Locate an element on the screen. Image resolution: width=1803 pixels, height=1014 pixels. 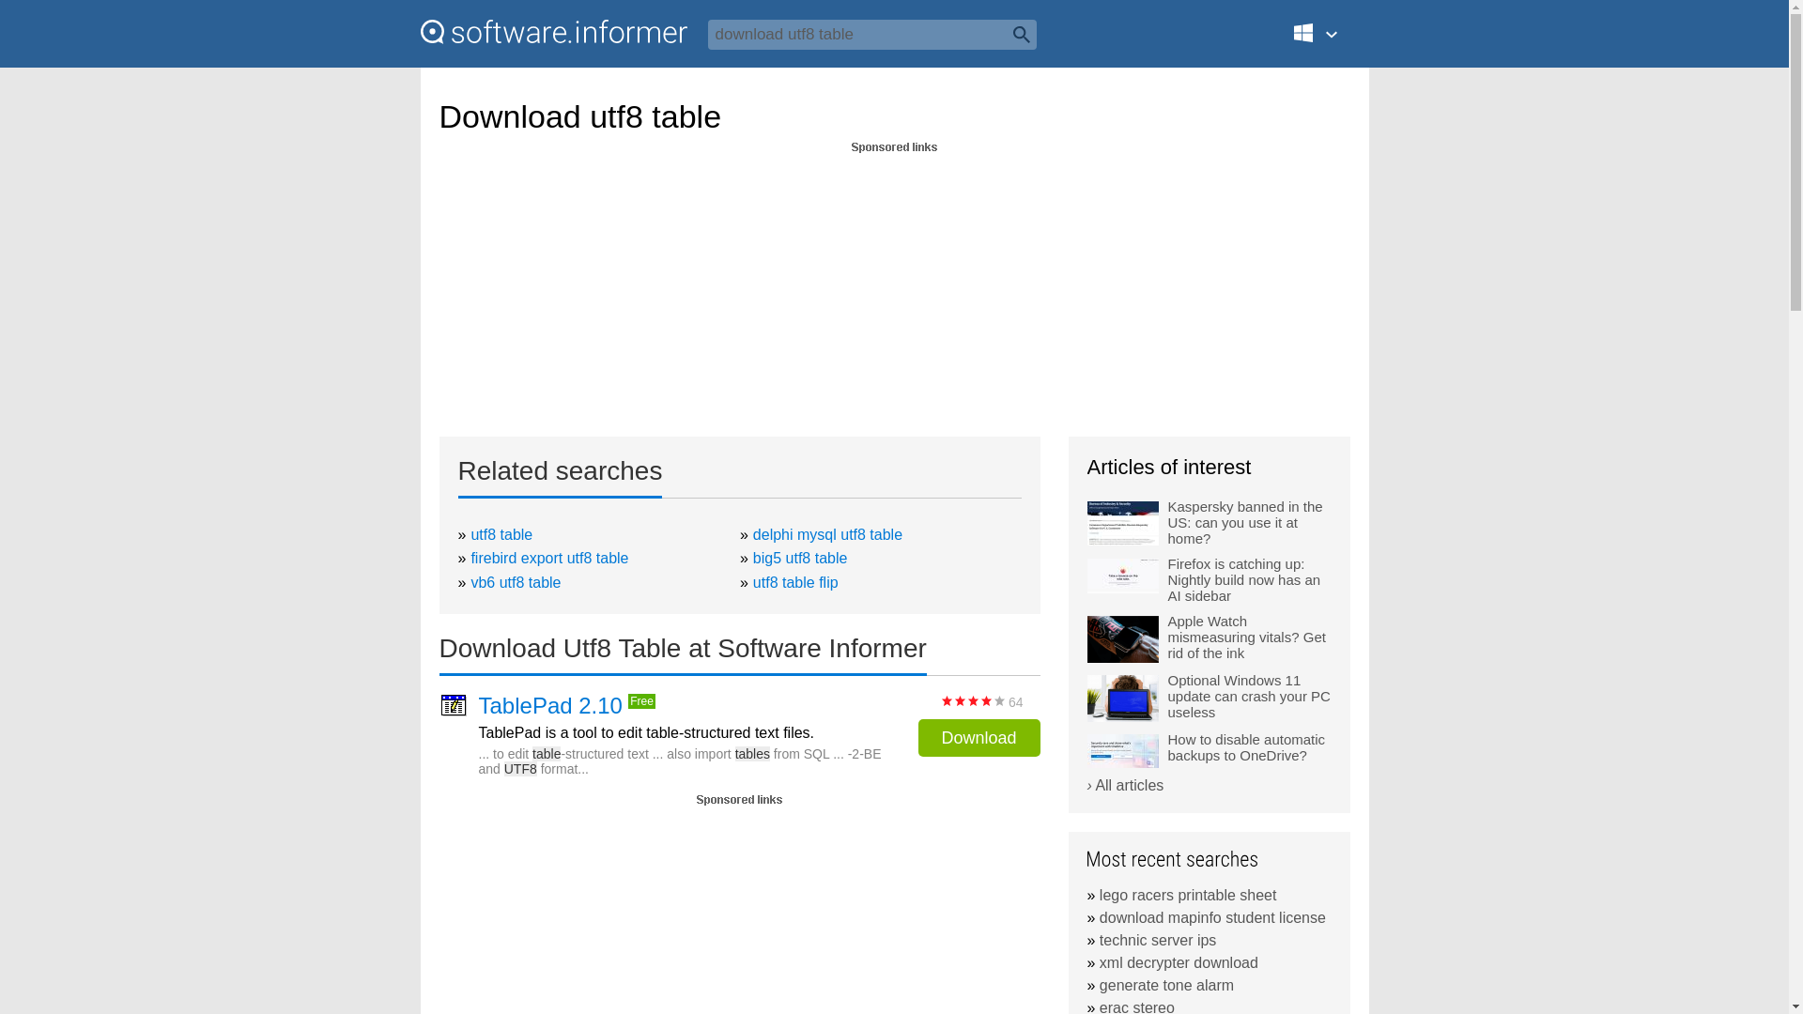
64 votes is located at coordinates (973, 700).